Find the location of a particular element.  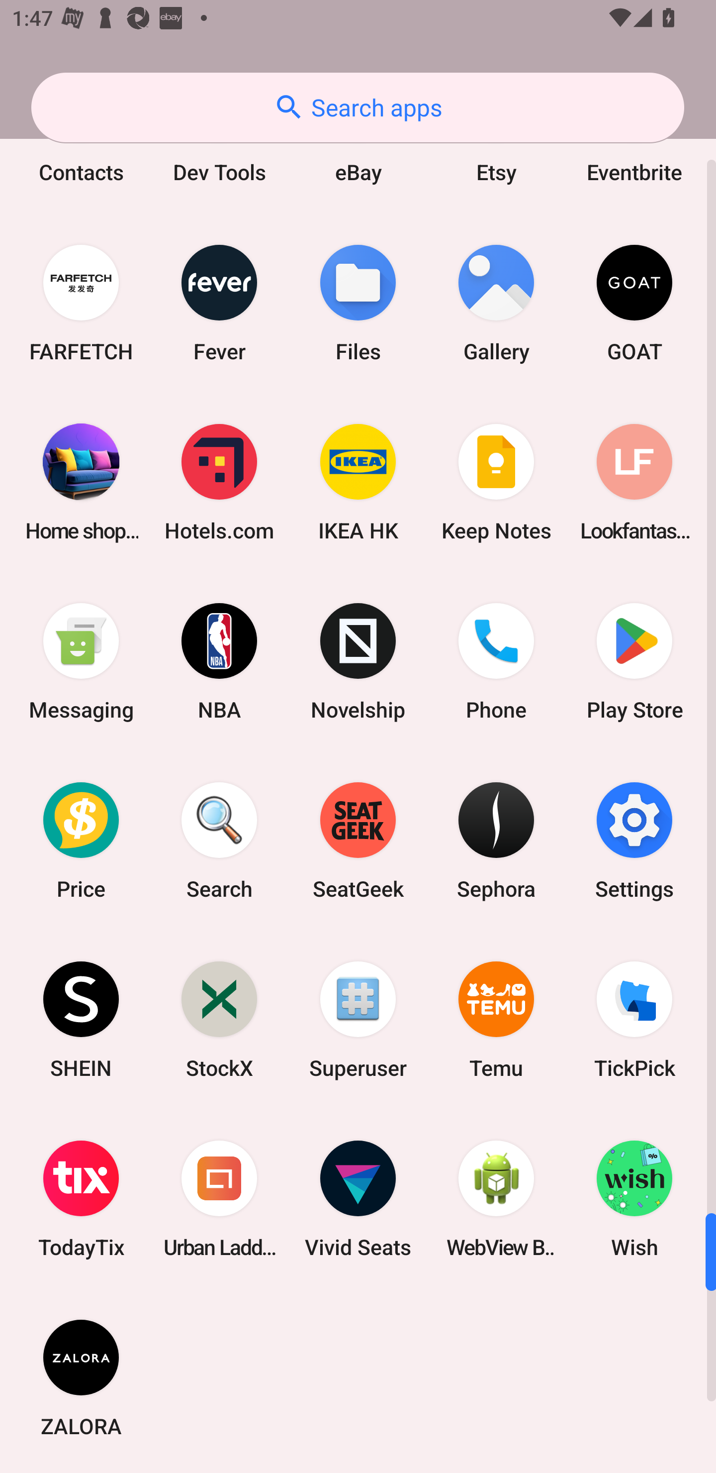

StockX is located at coordinates (219, 1019).